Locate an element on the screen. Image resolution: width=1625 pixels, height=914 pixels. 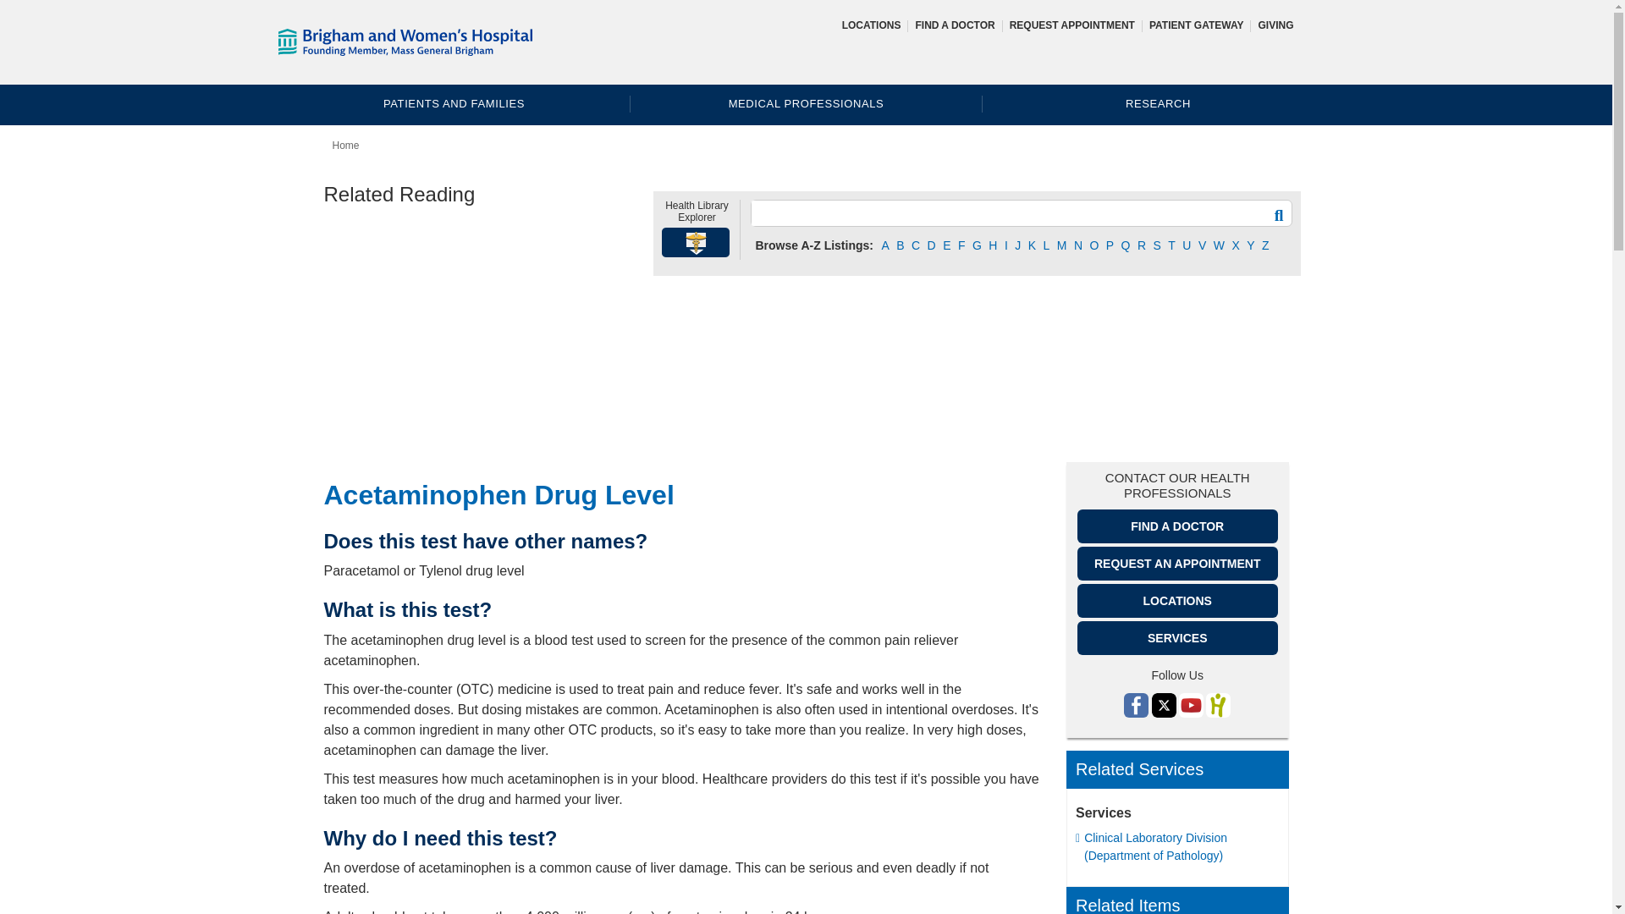
Find a Doctor at Brigham and Women's Hospital is located at coordinates (955, 25).